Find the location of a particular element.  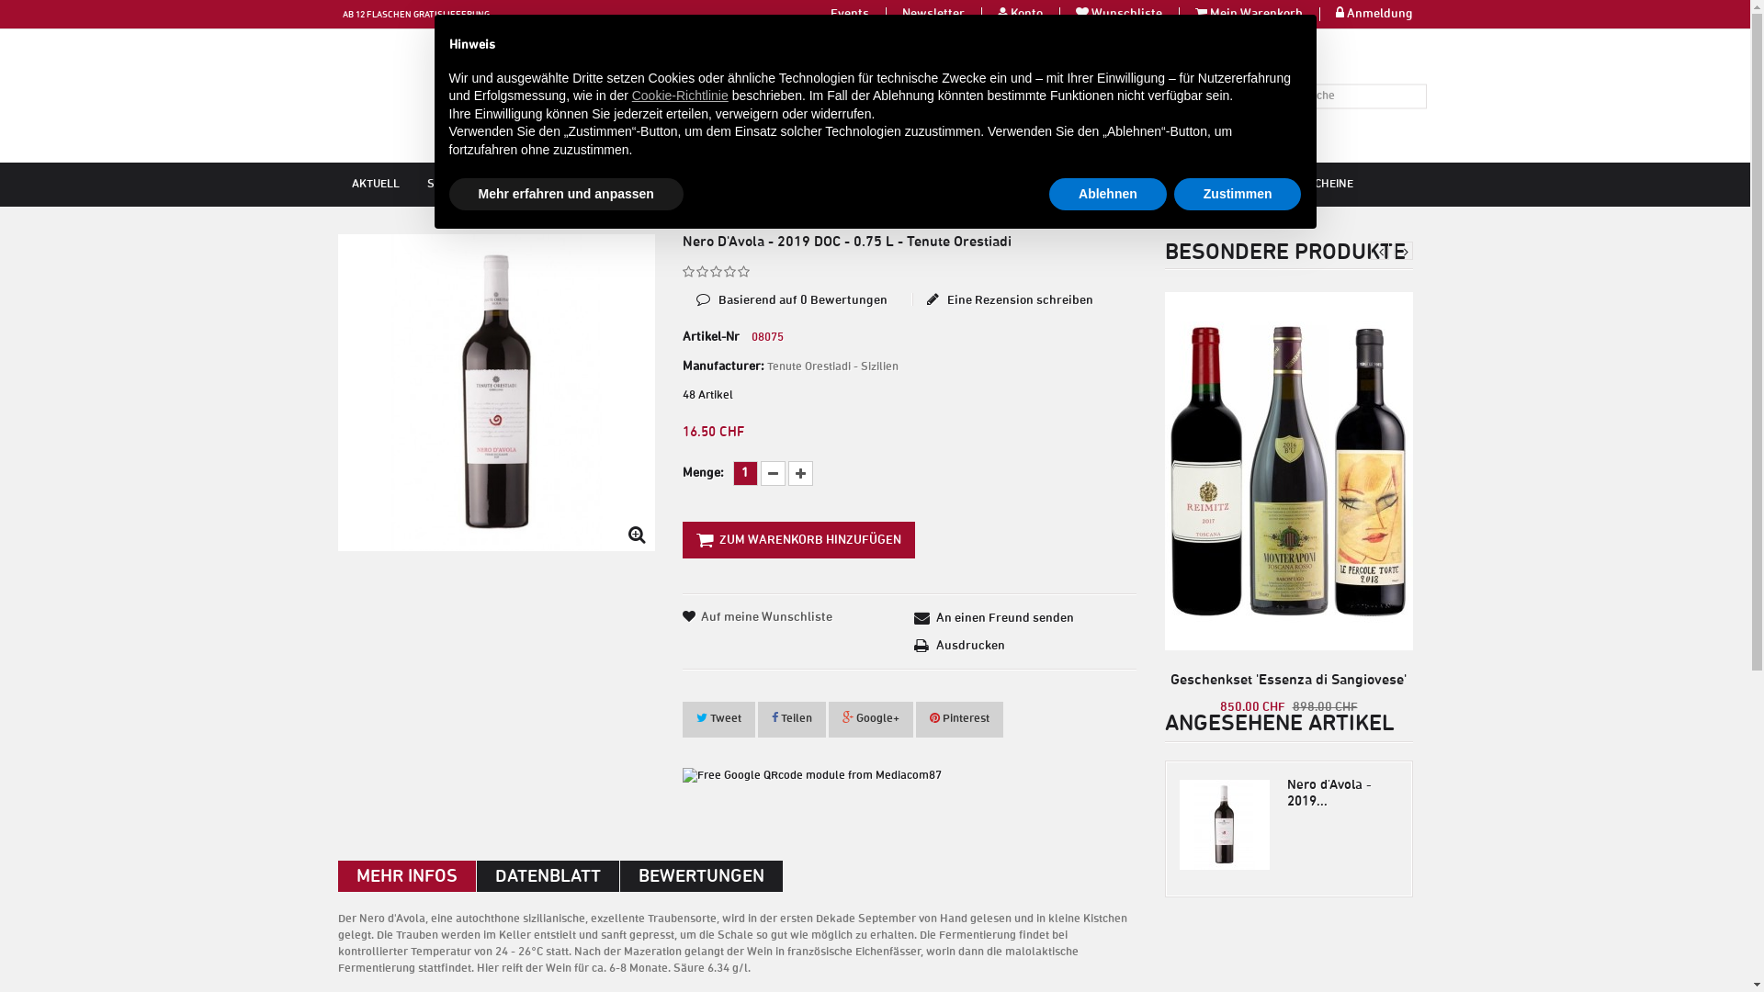

Pinterest is located at coordinates (959, 720).